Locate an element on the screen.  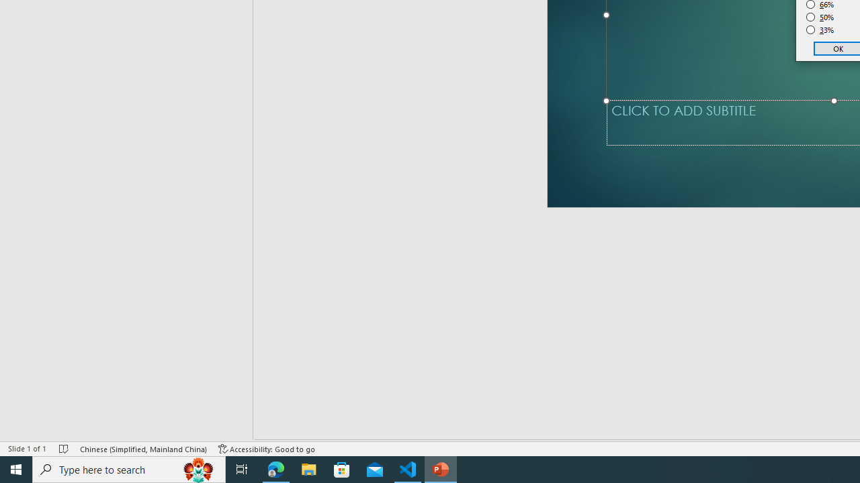
33% is located at coordinates (820, 30).